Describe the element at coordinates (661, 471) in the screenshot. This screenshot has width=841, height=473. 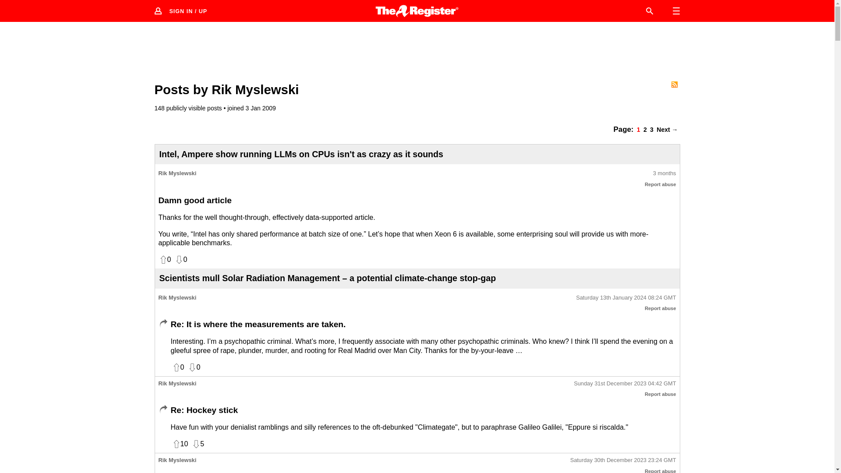
I see `Report abuse` at that location.